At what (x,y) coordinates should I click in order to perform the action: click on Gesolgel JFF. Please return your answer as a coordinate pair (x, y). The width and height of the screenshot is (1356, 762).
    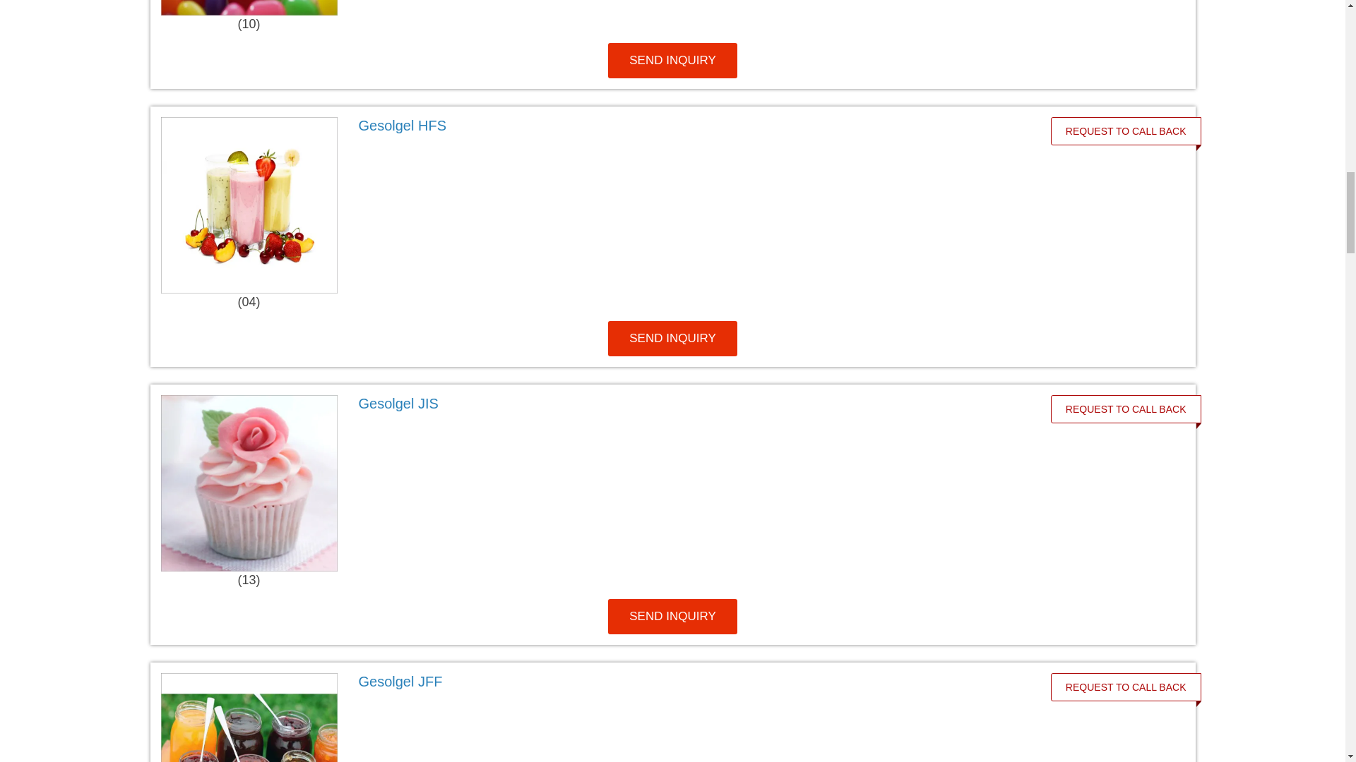
    Looking at the image, I should click on (689, 682).